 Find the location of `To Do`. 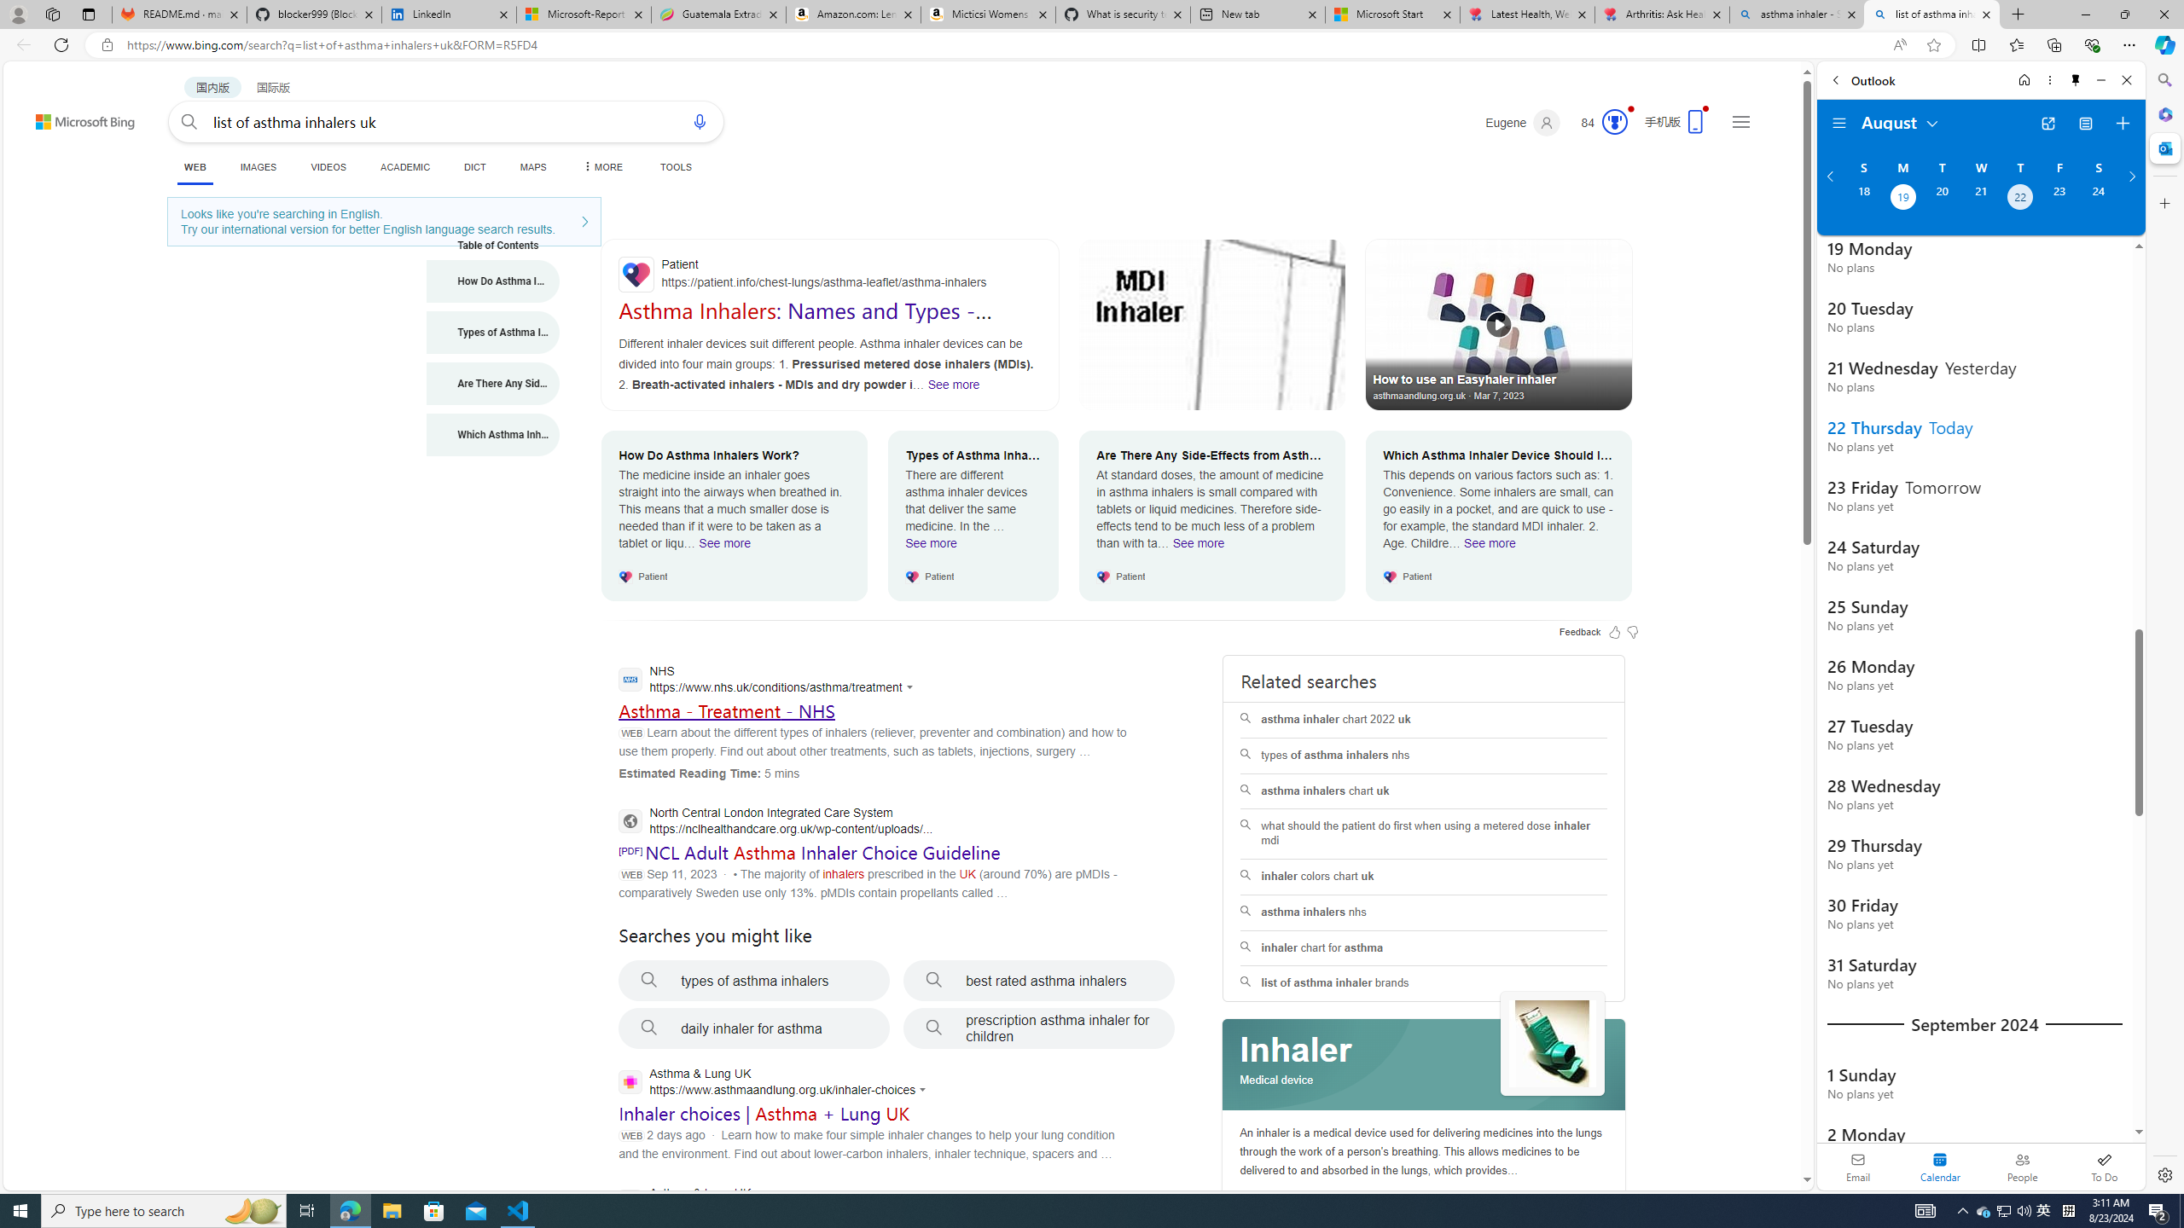

To Do is located at coordinates (2104, 1167).